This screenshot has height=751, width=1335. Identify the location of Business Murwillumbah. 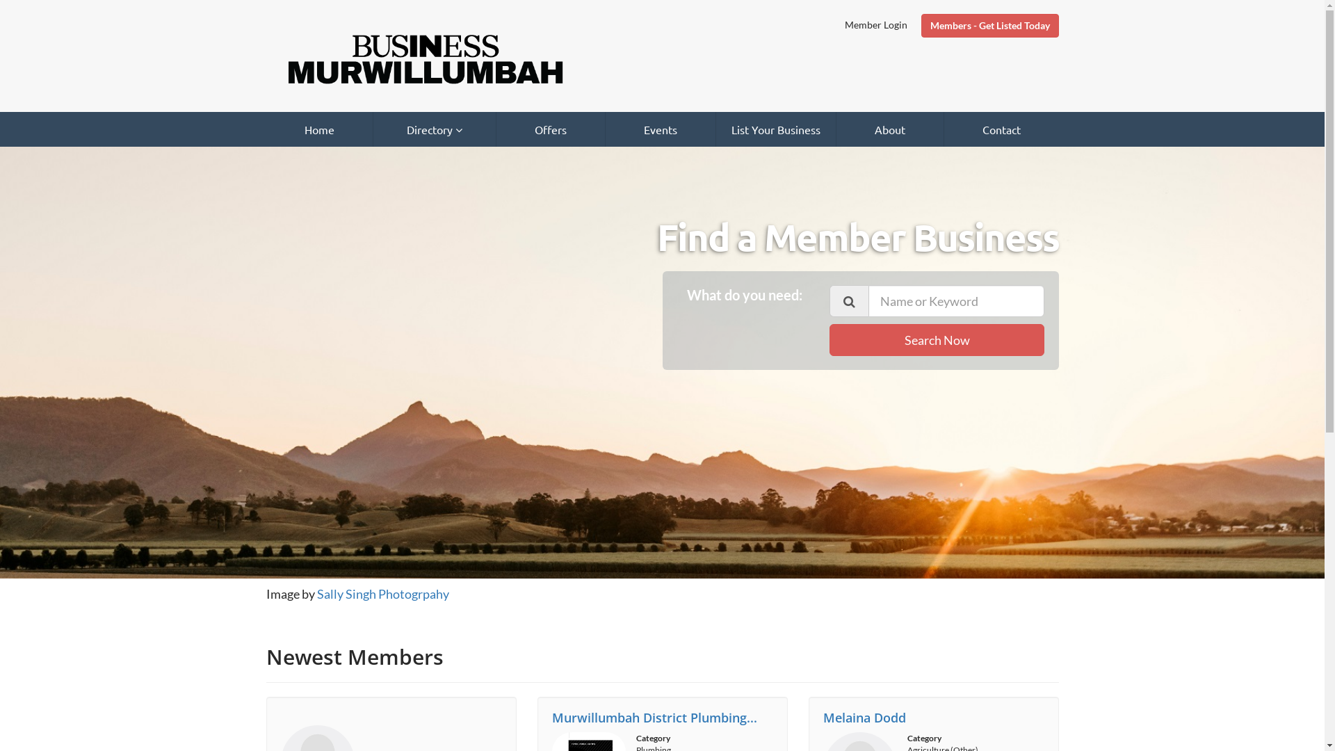
(425, 58).